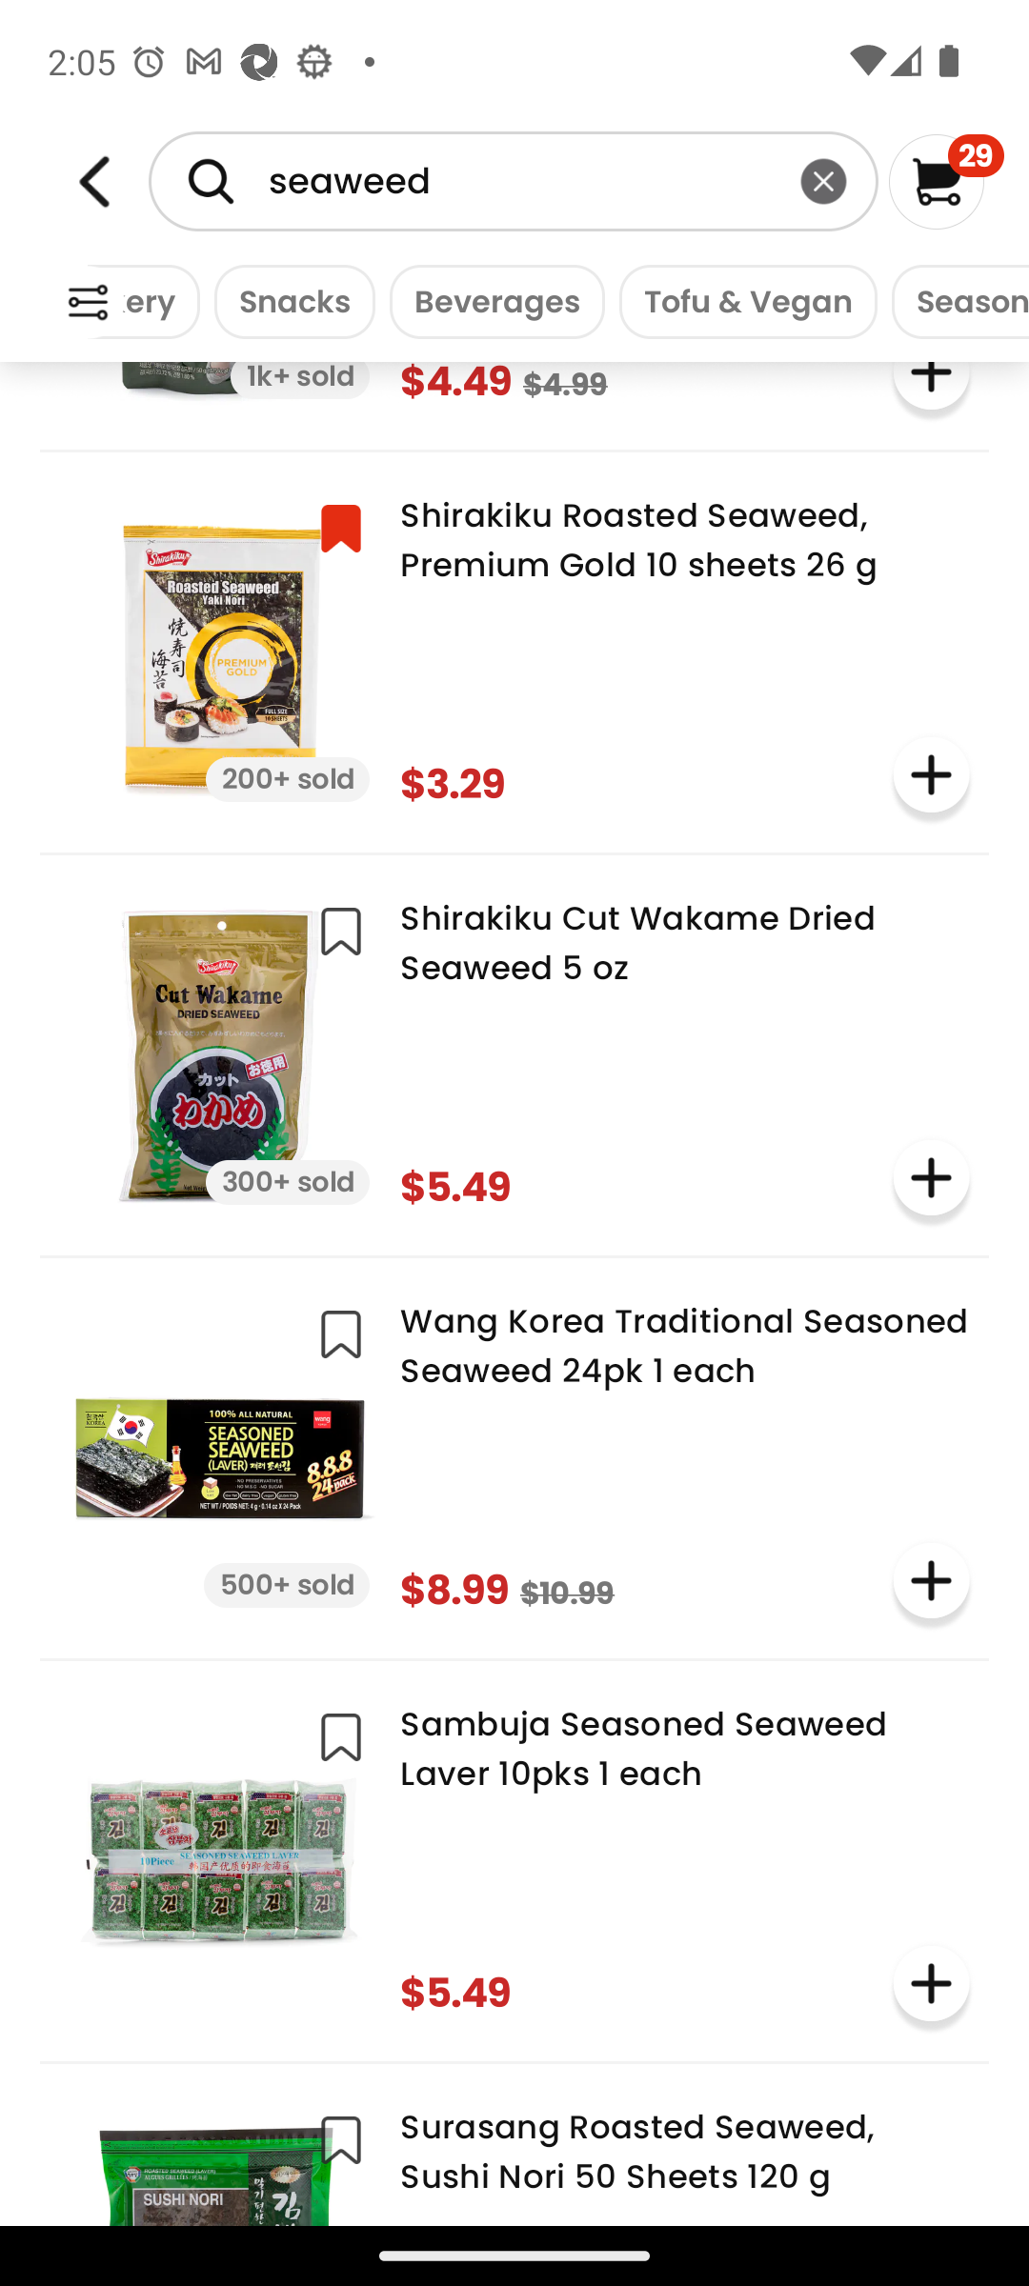  What do you see at coordinates (513, 181) in the screenshot?
I see `seaweed` at bounding box center [513, 181].